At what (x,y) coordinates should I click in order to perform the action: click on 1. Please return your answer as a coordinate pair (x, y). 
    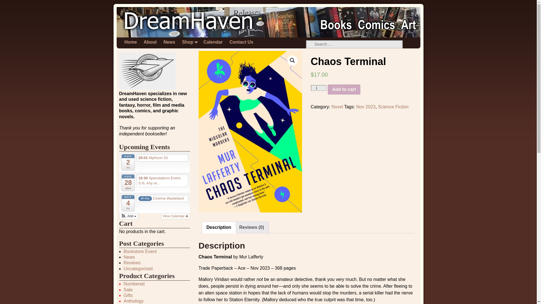
    Looking at the image, I should click on (318, 88).